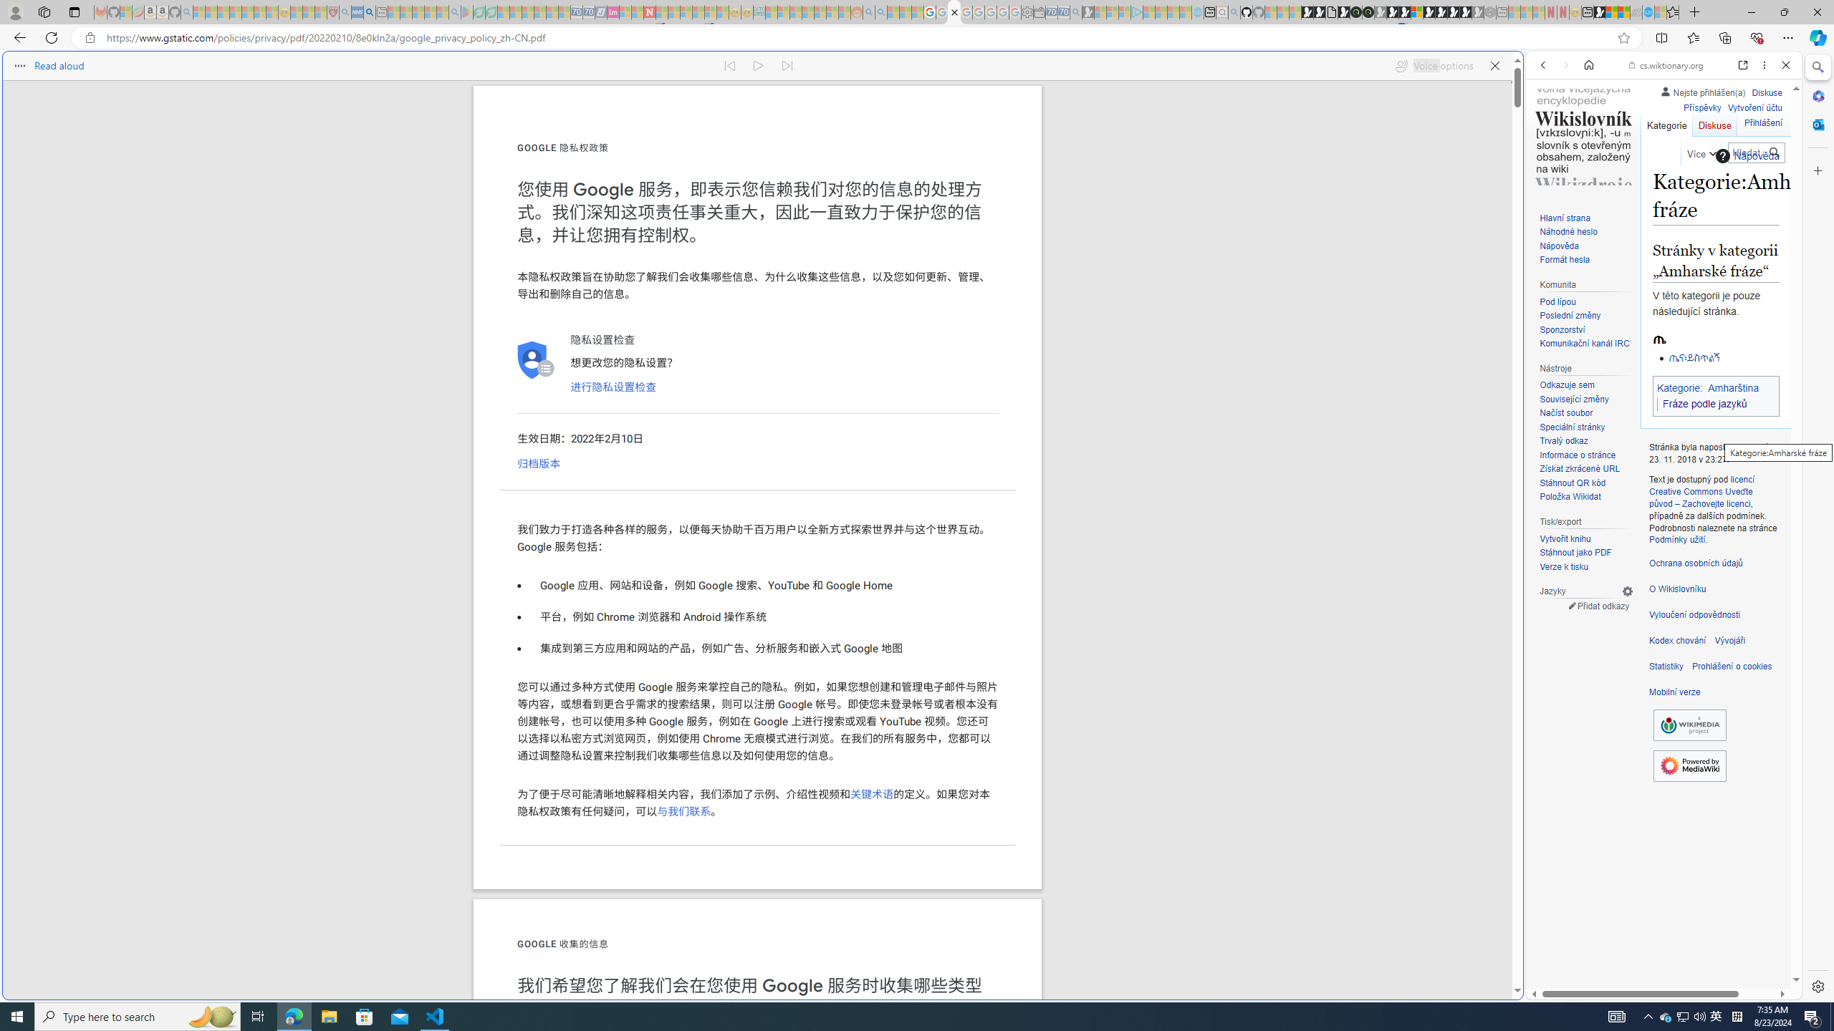 Image resolution: width=1834 pixels, height=1031 pixels. Describe the element at coordinates (1774, 153) in the screenshot. I see `Hledat` at that location.